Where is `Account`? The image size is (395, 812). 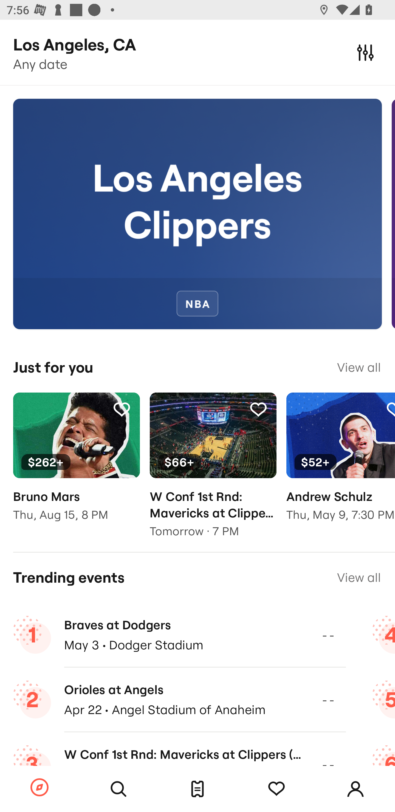 Account is located at coordinates (356, 789).